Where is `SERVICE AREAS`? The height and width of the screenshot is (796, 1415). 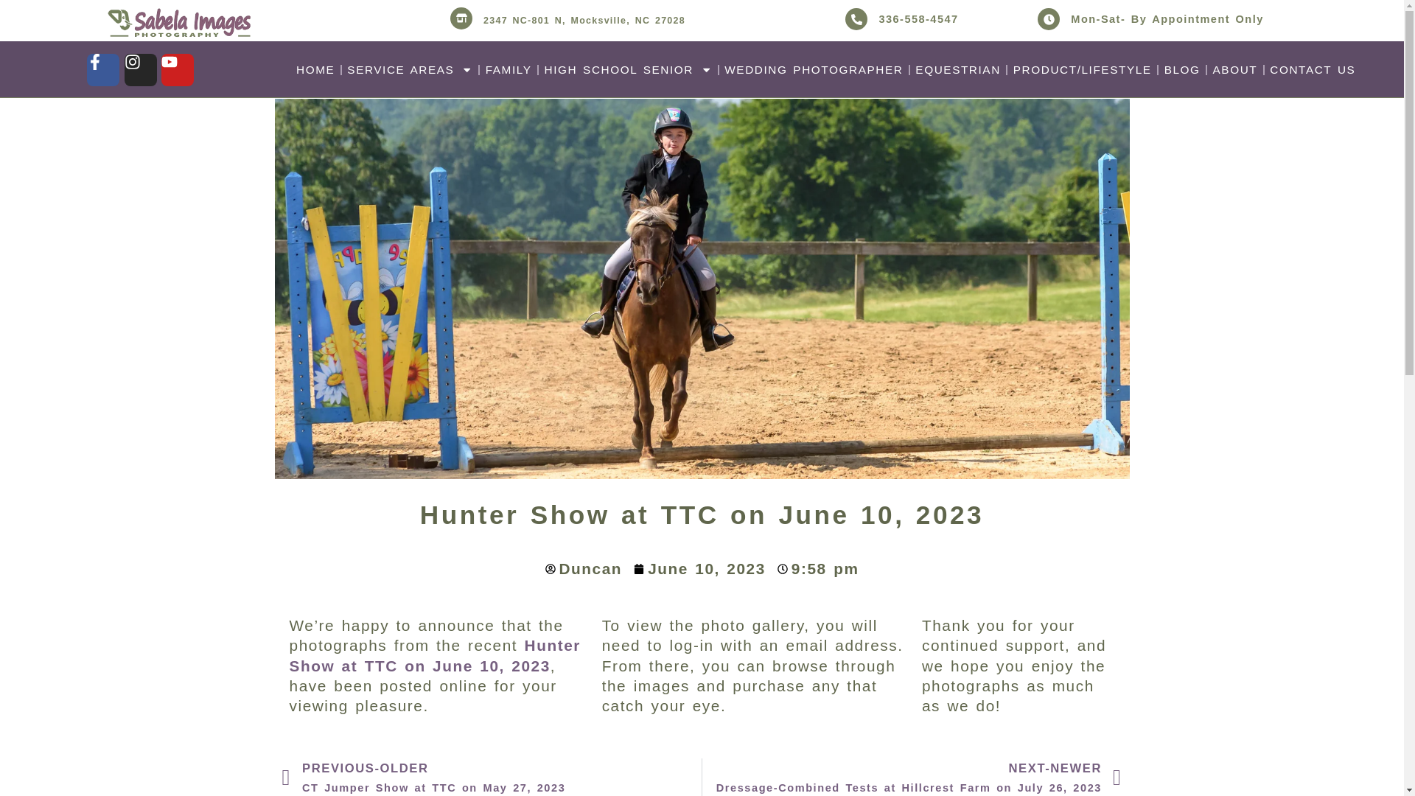
SERVICE AREAS is located at coordinates (410, 69).